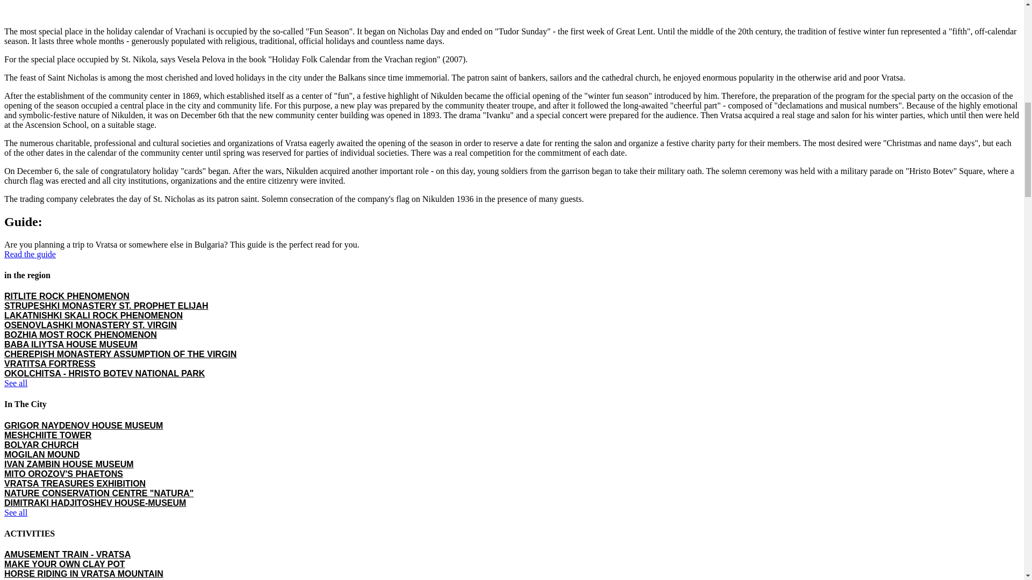 This screenshot has height=580, width=1032. What do you see at coordinates (67, 554) in the screenshot?
I see `AMUSEMENT TRAIN - VRATSA` at bounding box center [67, 554].